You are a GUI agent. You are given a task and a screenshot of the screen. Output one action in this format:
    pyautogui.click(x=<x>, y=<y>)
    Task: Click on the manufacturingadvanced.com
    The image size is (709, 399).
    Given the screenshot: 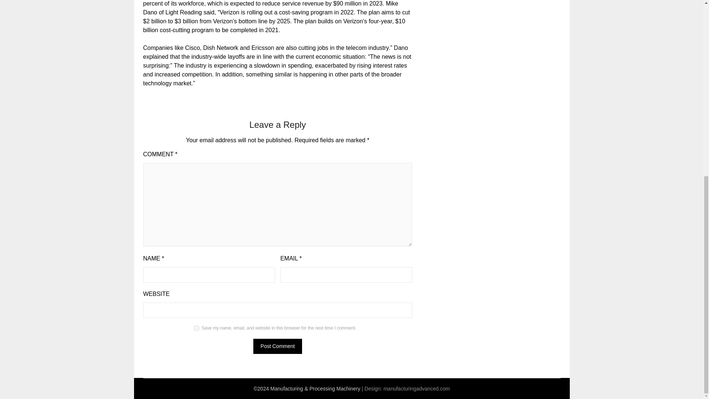 What is the action you would take?
    pyautogui.click(x=417, y=388)
    